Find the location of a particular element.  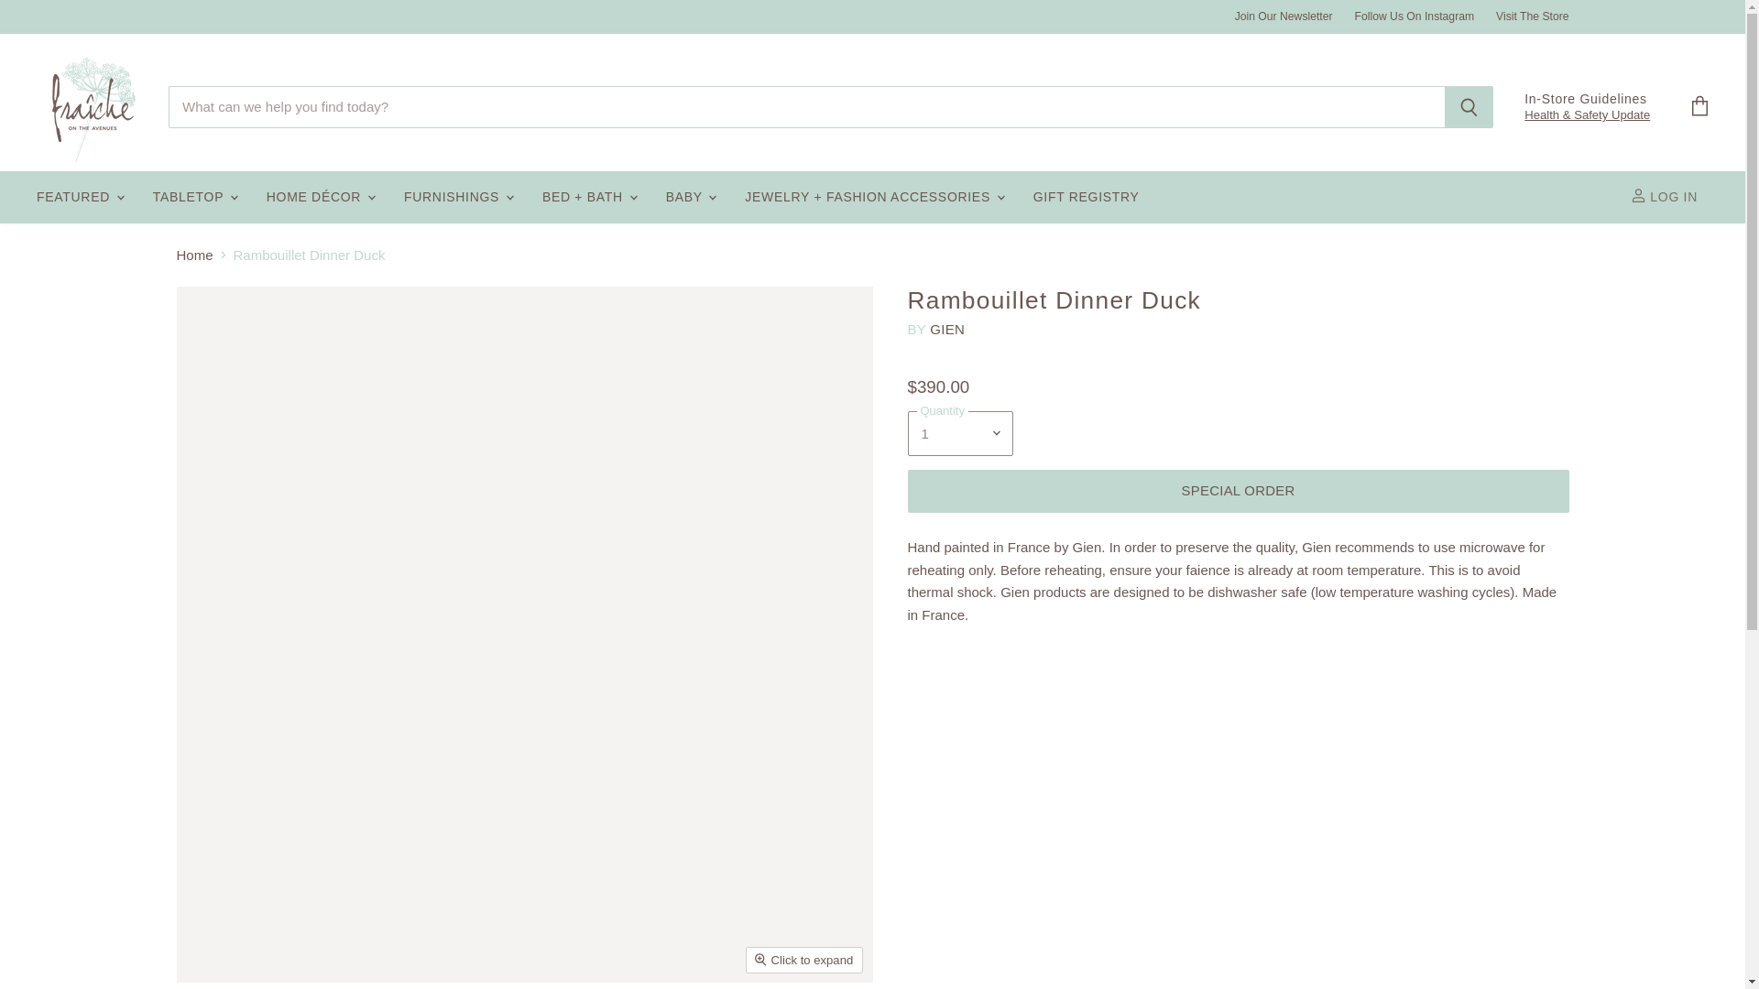

FEATURED is located at coordinates (79, 198).